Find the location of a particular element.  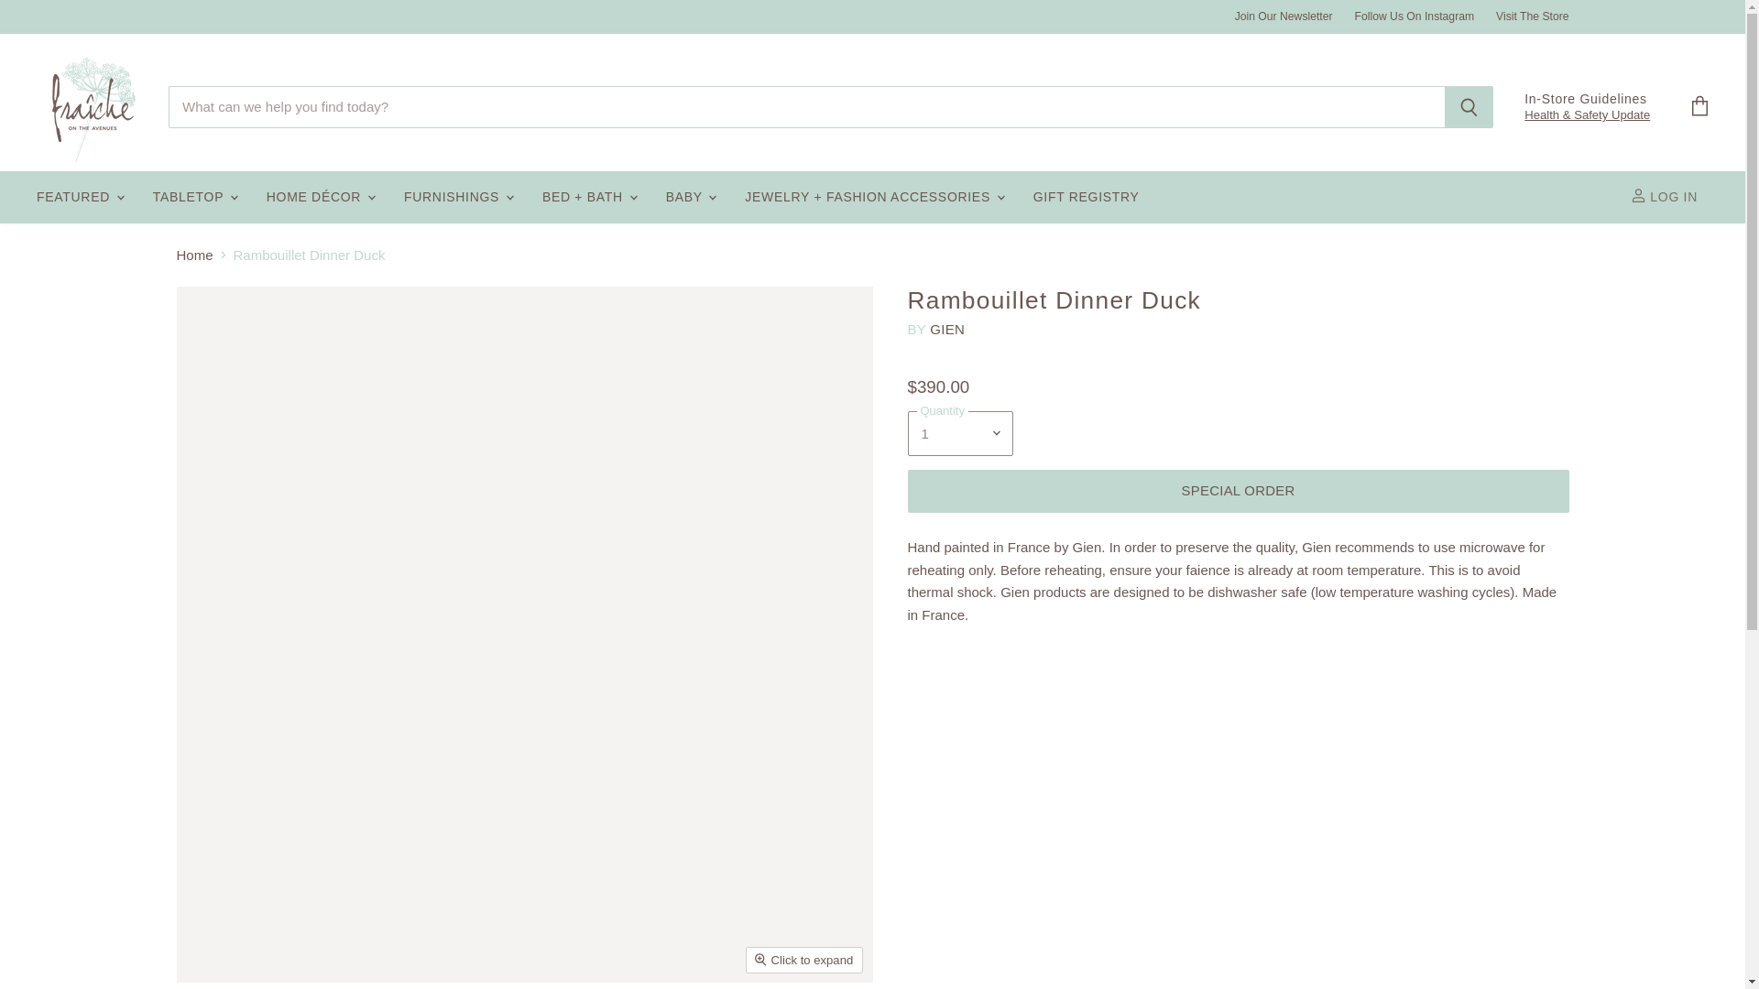

FEATURED is located at coordinates (79, 198).